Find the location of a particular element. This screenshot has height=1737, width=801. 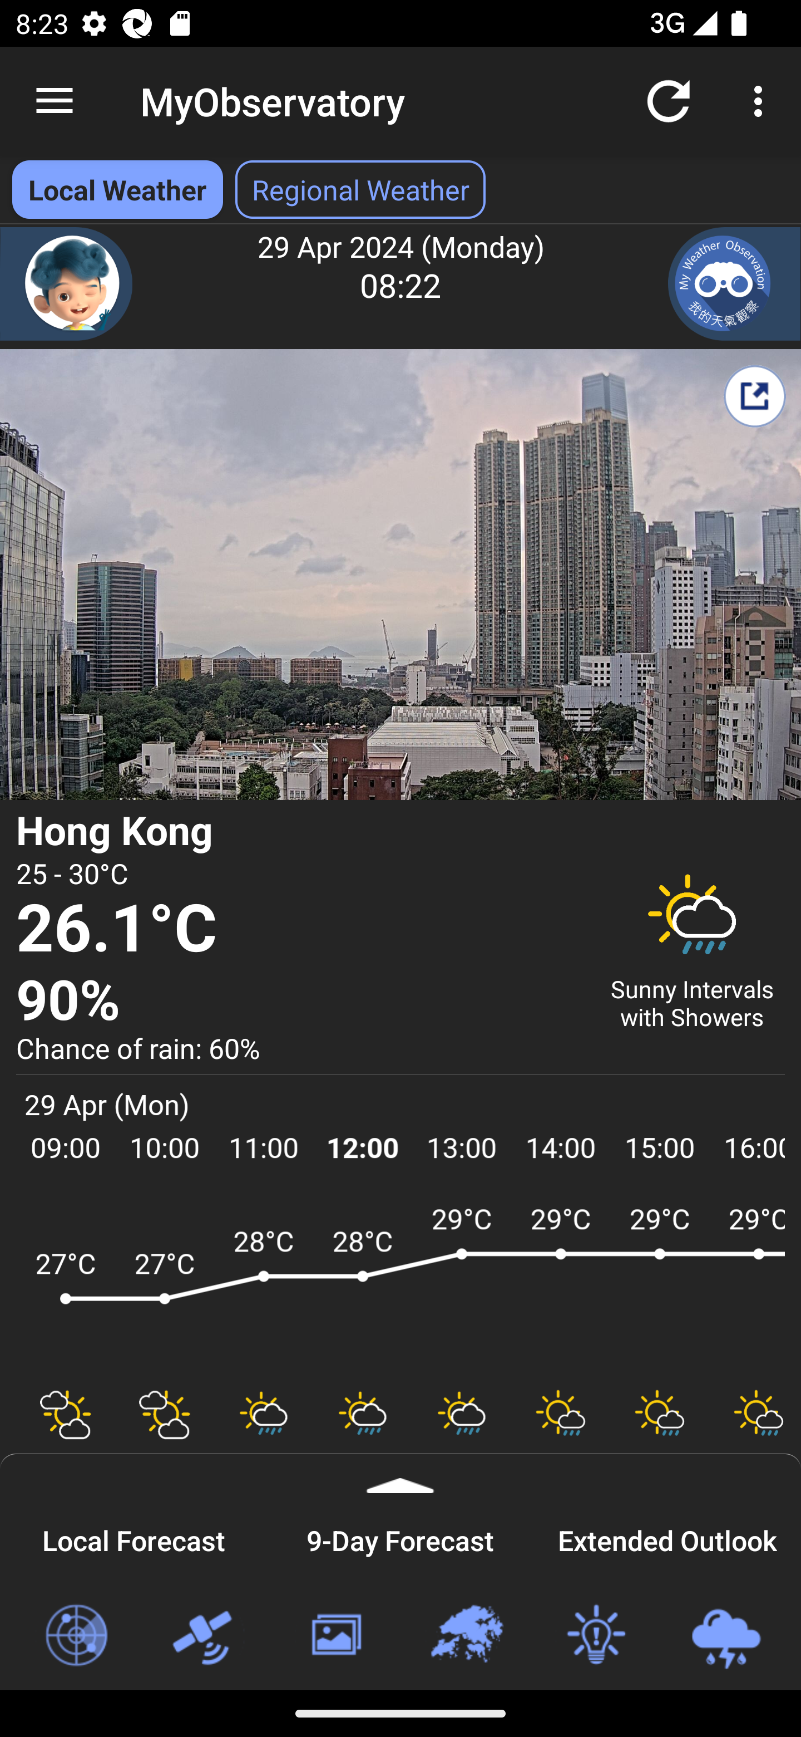

ARWF is located at coordinates (400, 1286).